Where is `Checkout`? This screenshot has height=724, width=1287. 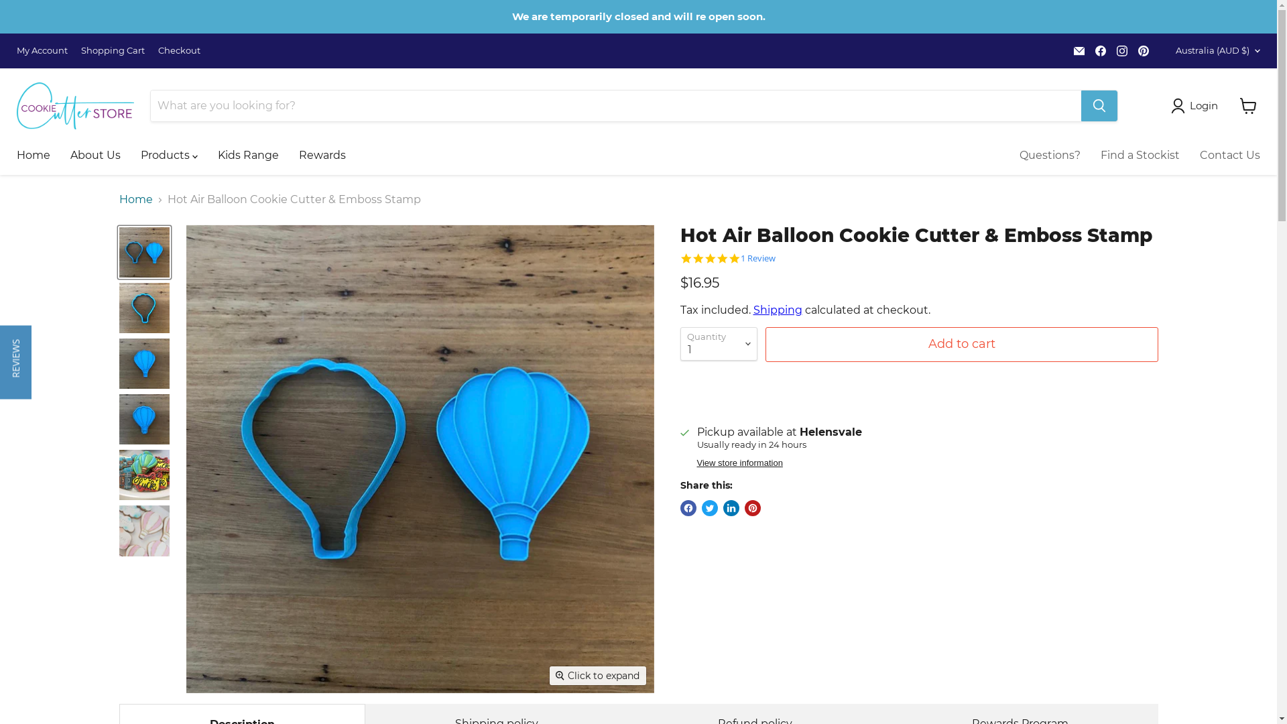
Checkout is located at coordinates (180, 51).